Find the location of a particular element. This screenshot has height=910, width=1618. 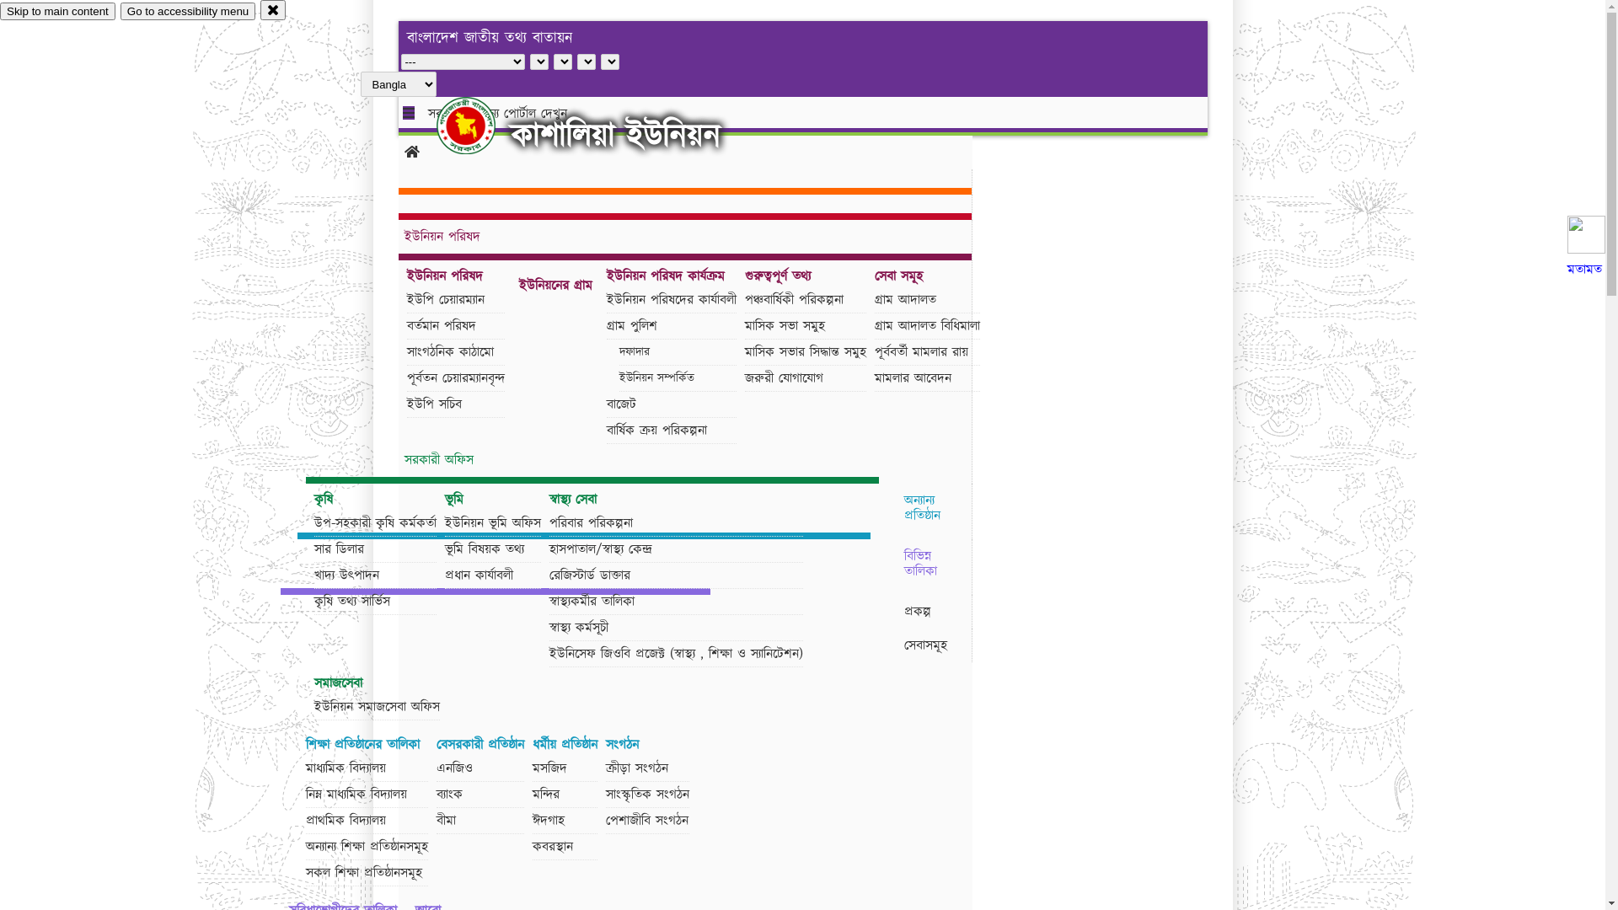

Skip to main content is located at coordinates (57, 12).